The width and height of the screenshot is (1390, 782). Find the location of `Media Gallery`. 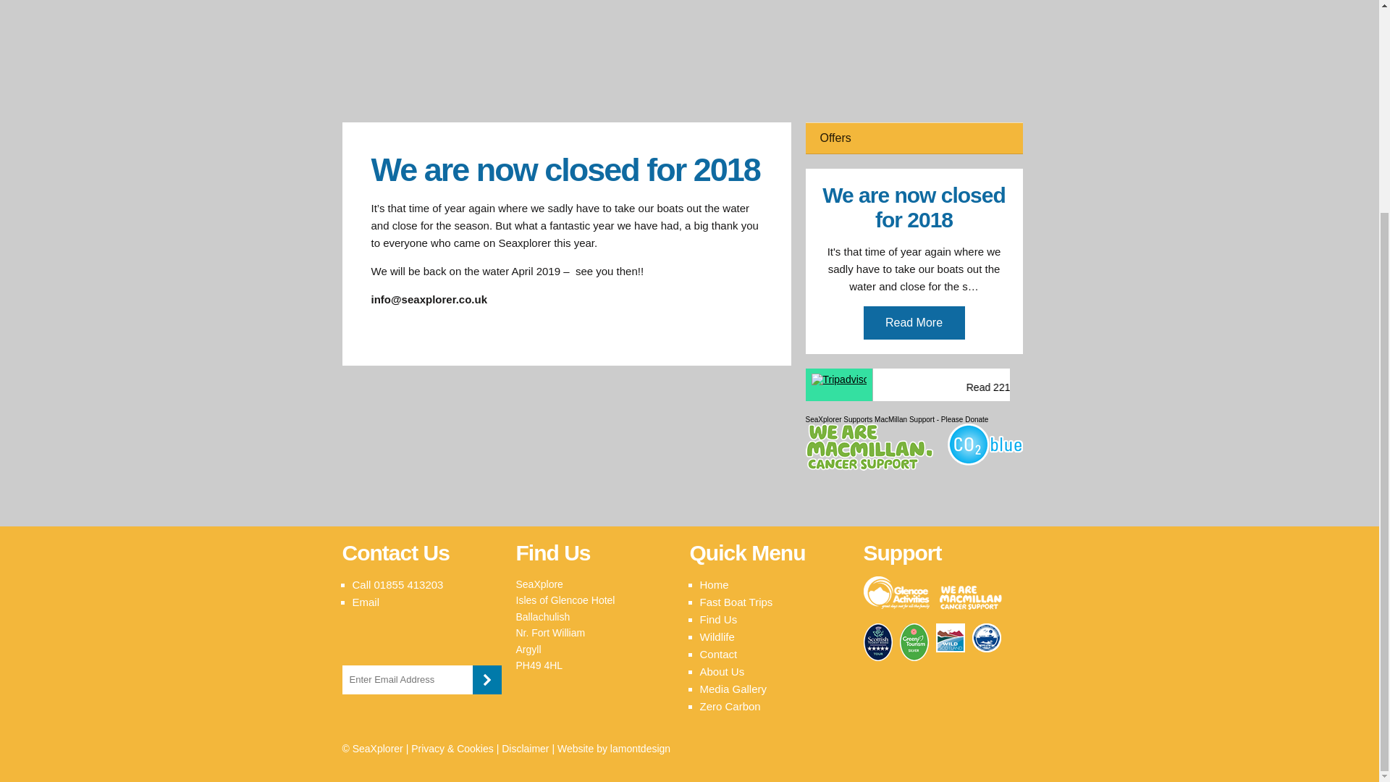

Media Gallery is located at coordinates (733, 689).